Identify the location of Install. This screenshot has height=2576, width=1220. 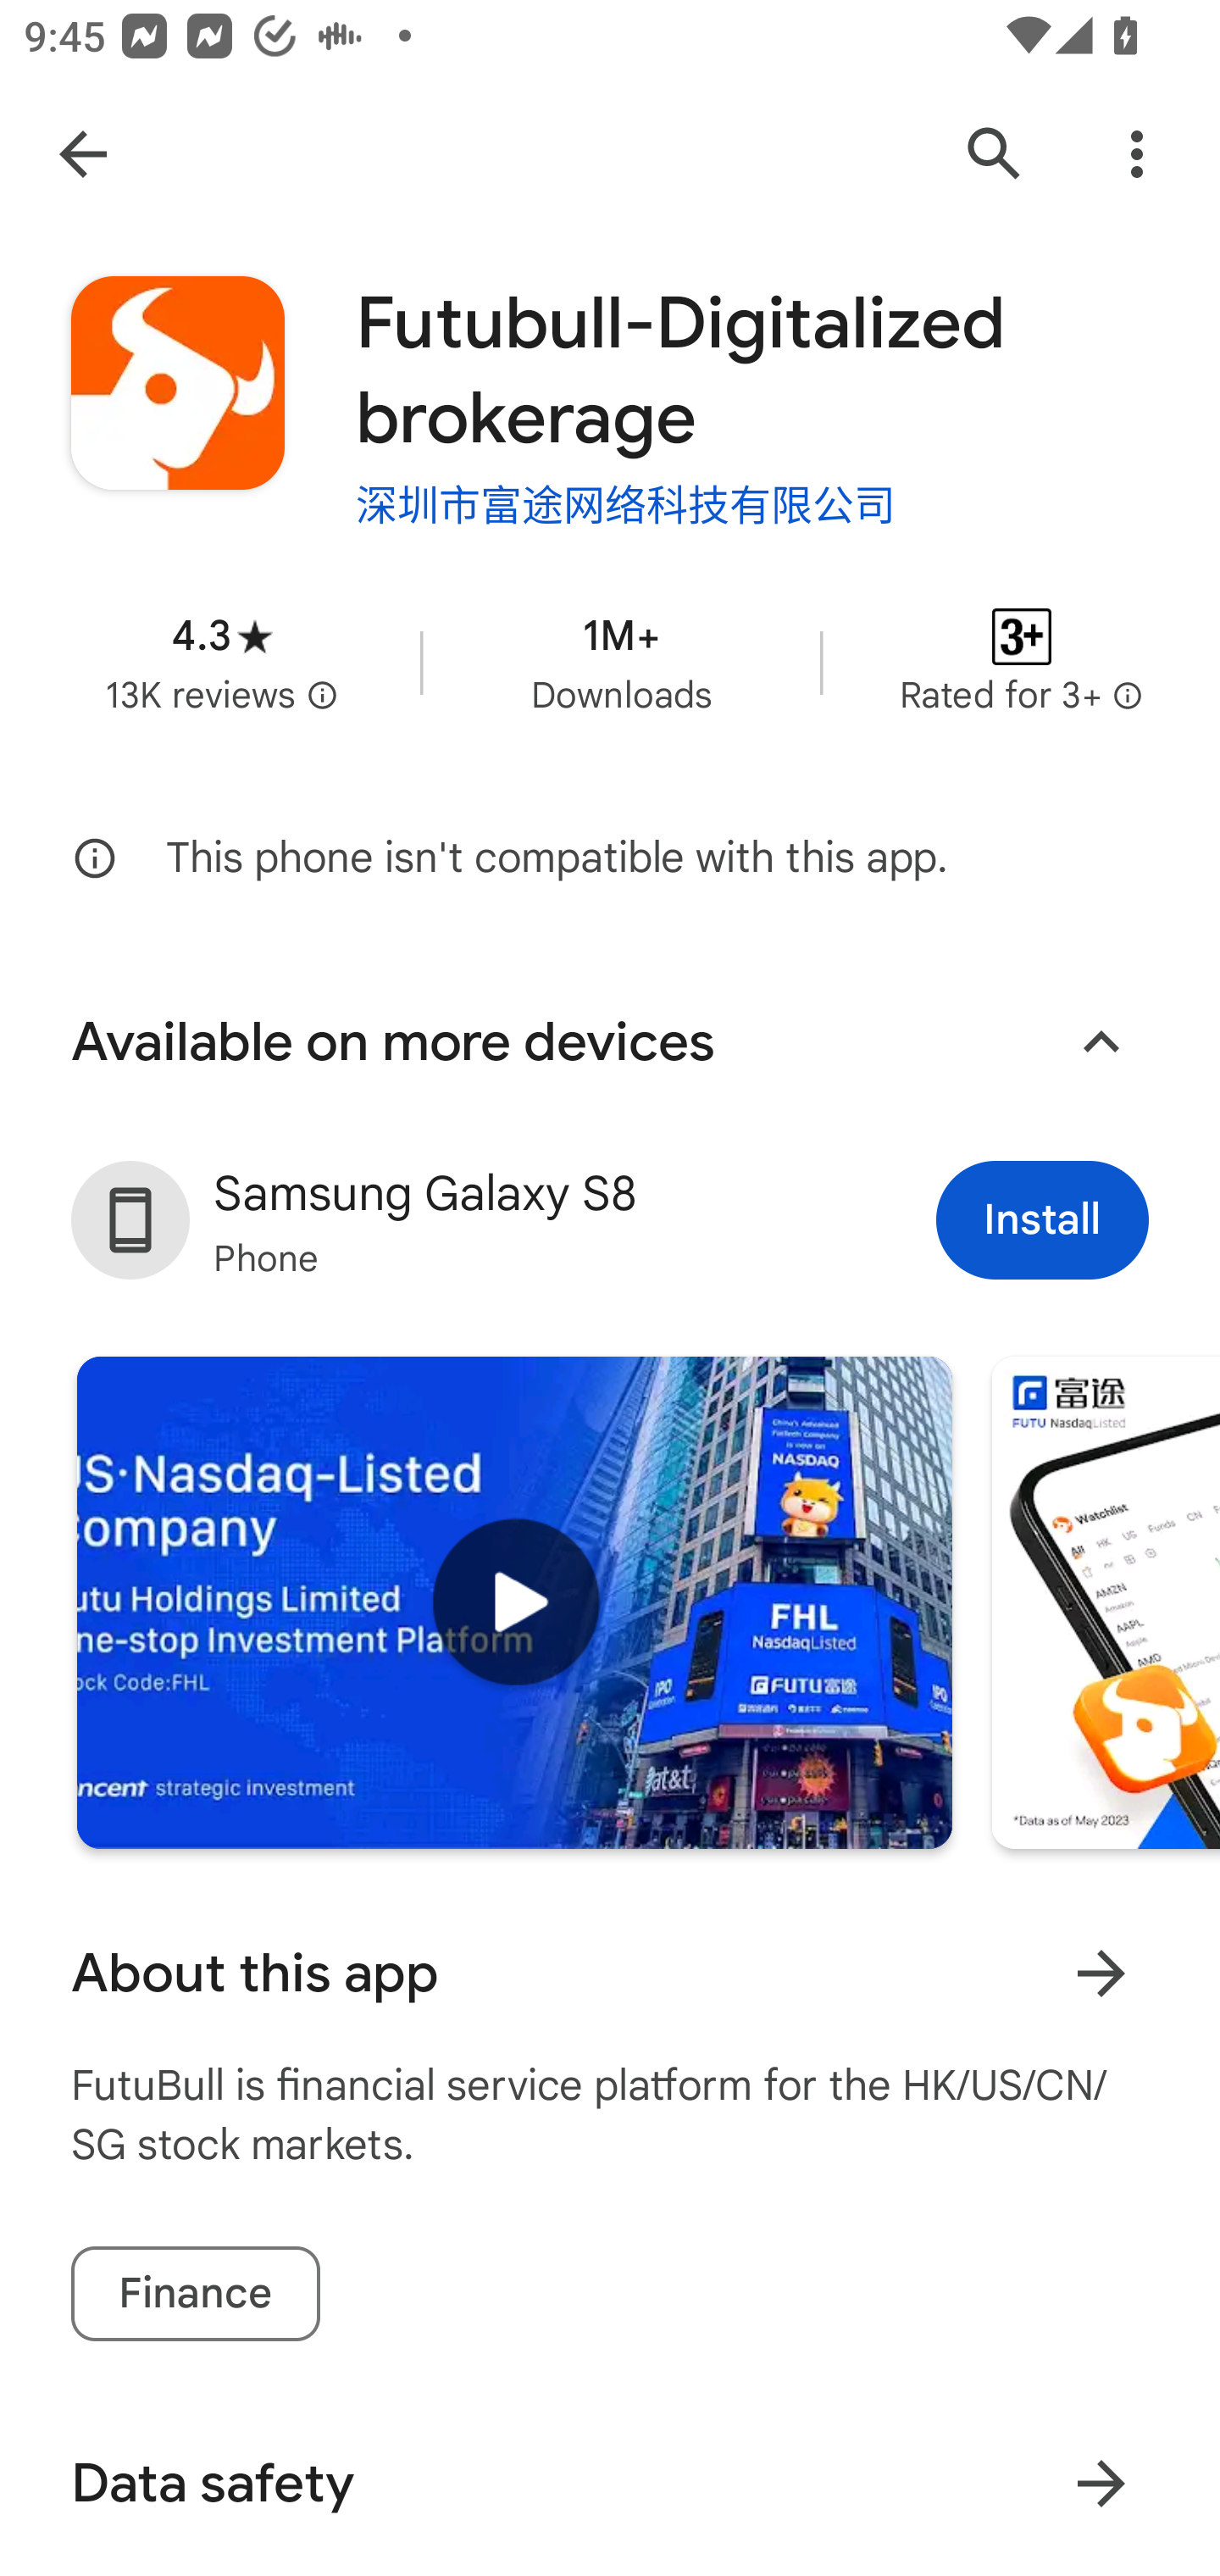
(1042, 1219).